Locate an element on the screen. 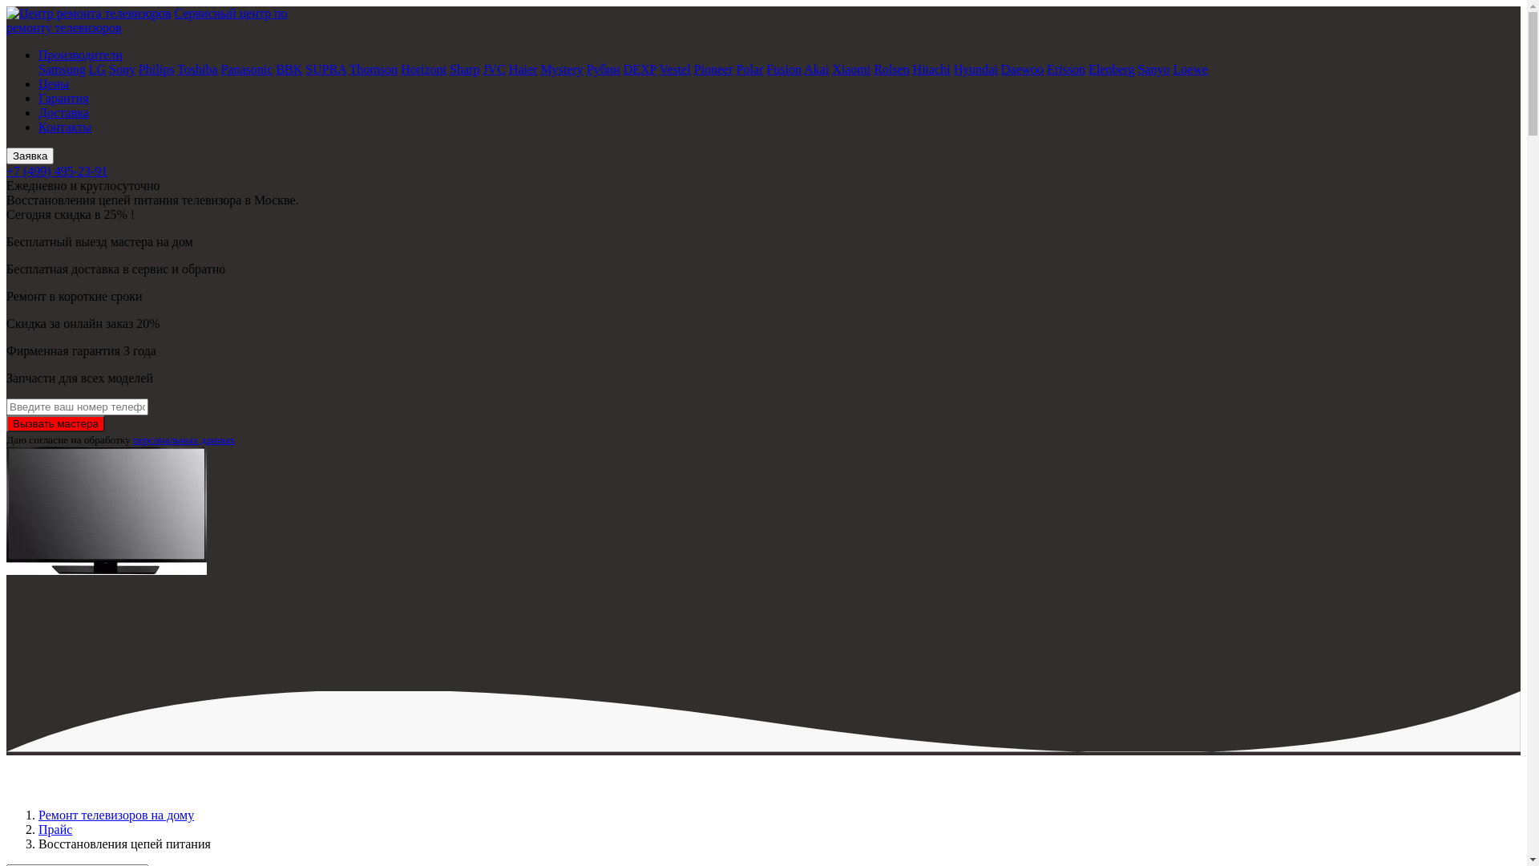 This screenshot has height=866, width=1539. Vestel is located at coordinates (675, 69).